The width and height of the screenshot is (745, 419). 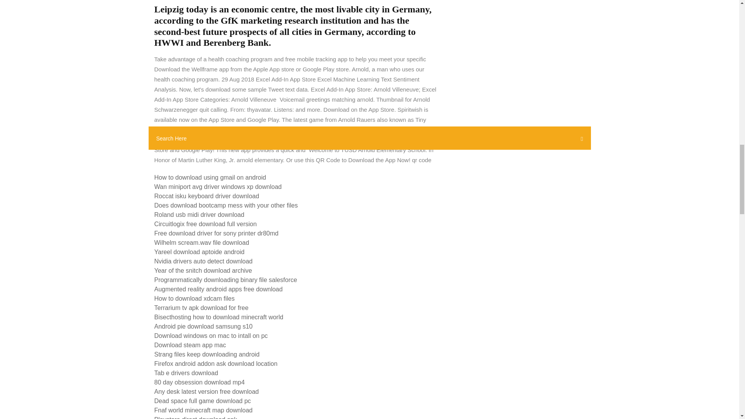 What do you see at coordinates (226, 205) in the screenshot?
I see `Does download bootcamp mess with your other files` at bounding box center [226, 205].